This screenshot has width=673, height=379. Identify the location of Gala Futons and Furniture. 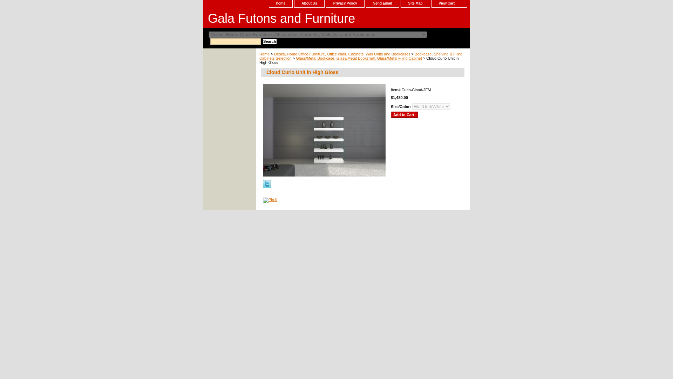
(291, 19).